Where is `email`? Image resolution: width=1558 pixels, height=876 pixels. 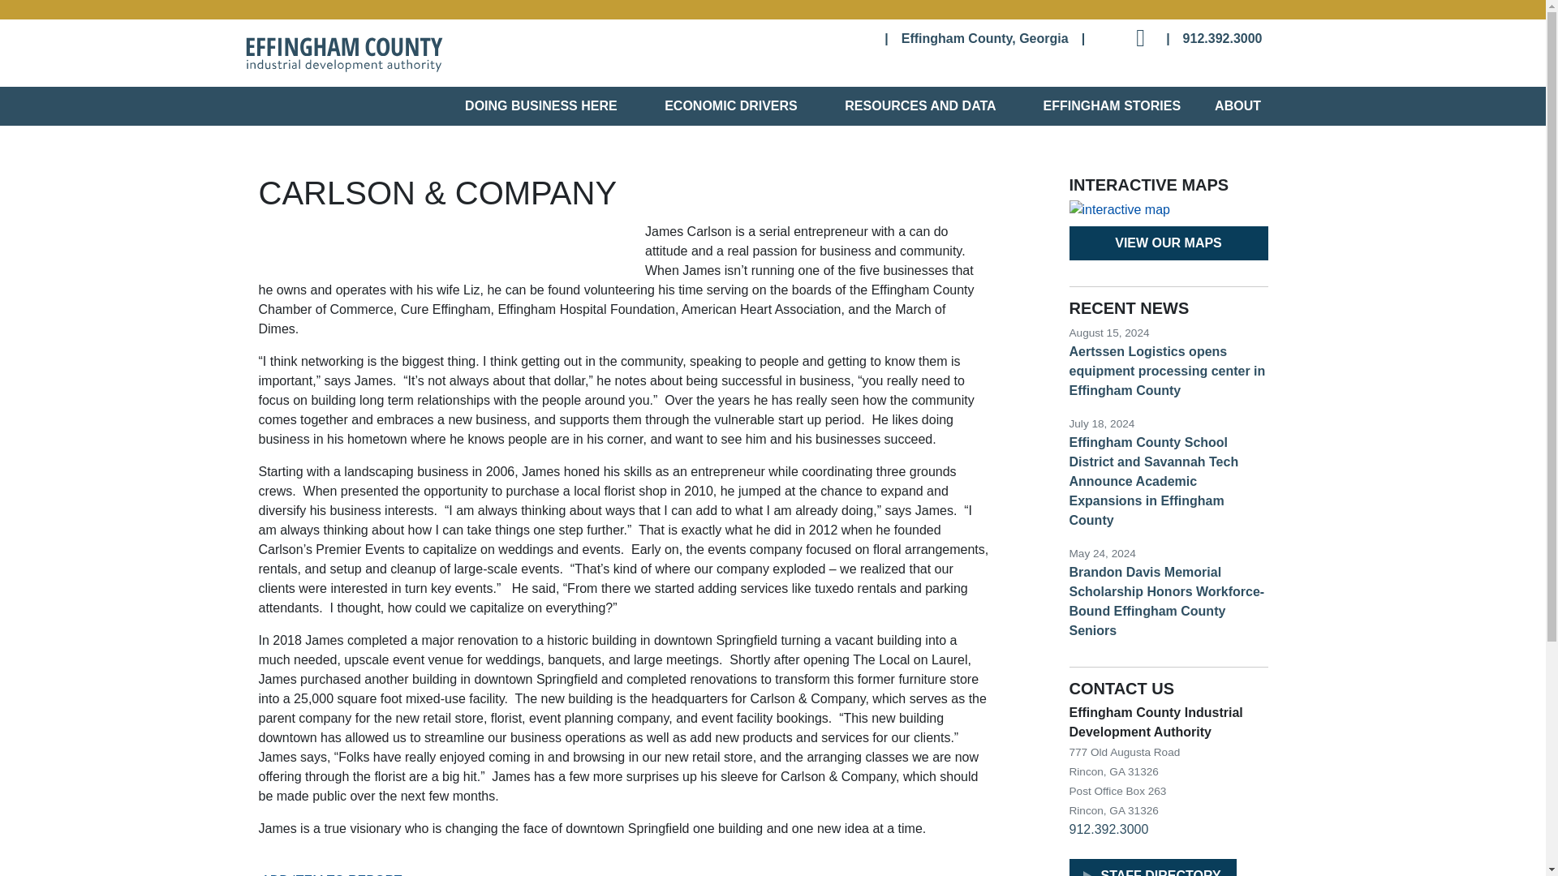
email is located at coordinates (1138, 33).